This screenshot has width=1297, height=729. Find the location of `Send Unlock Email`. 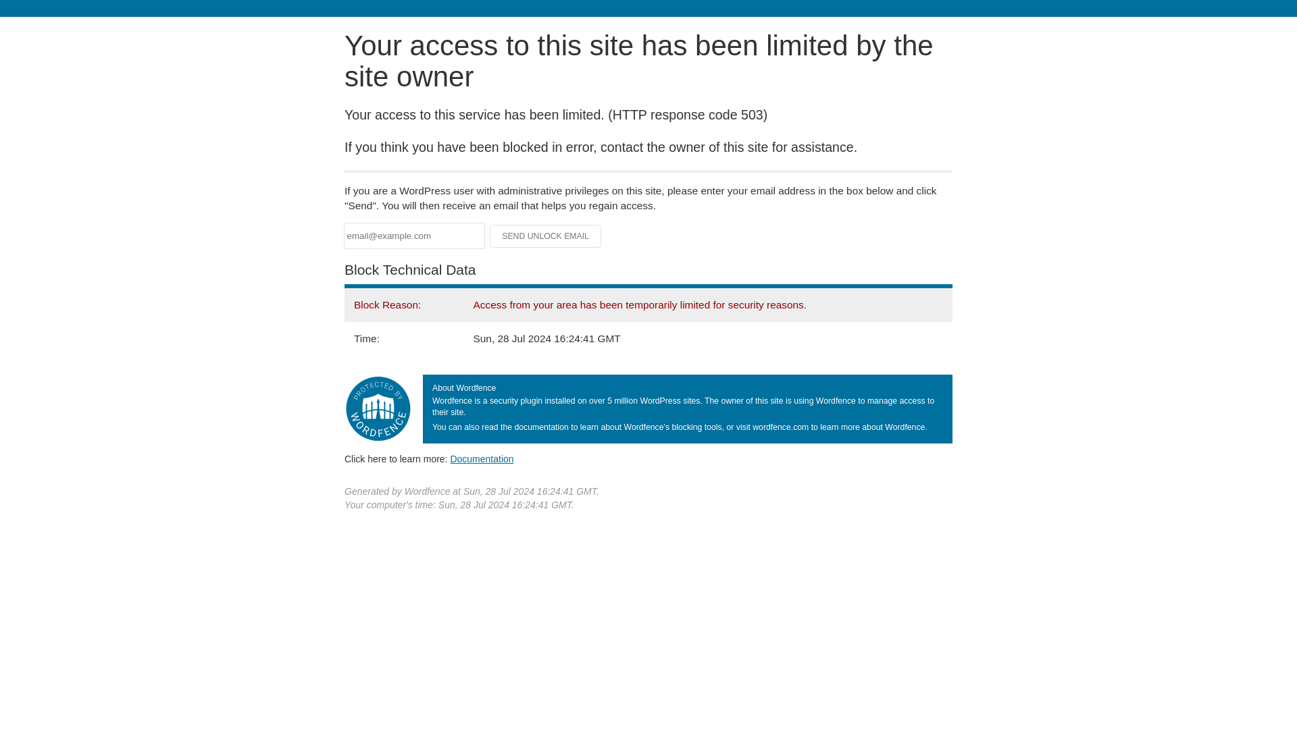

Send Unlock Email is located at coordinates (546, 236).